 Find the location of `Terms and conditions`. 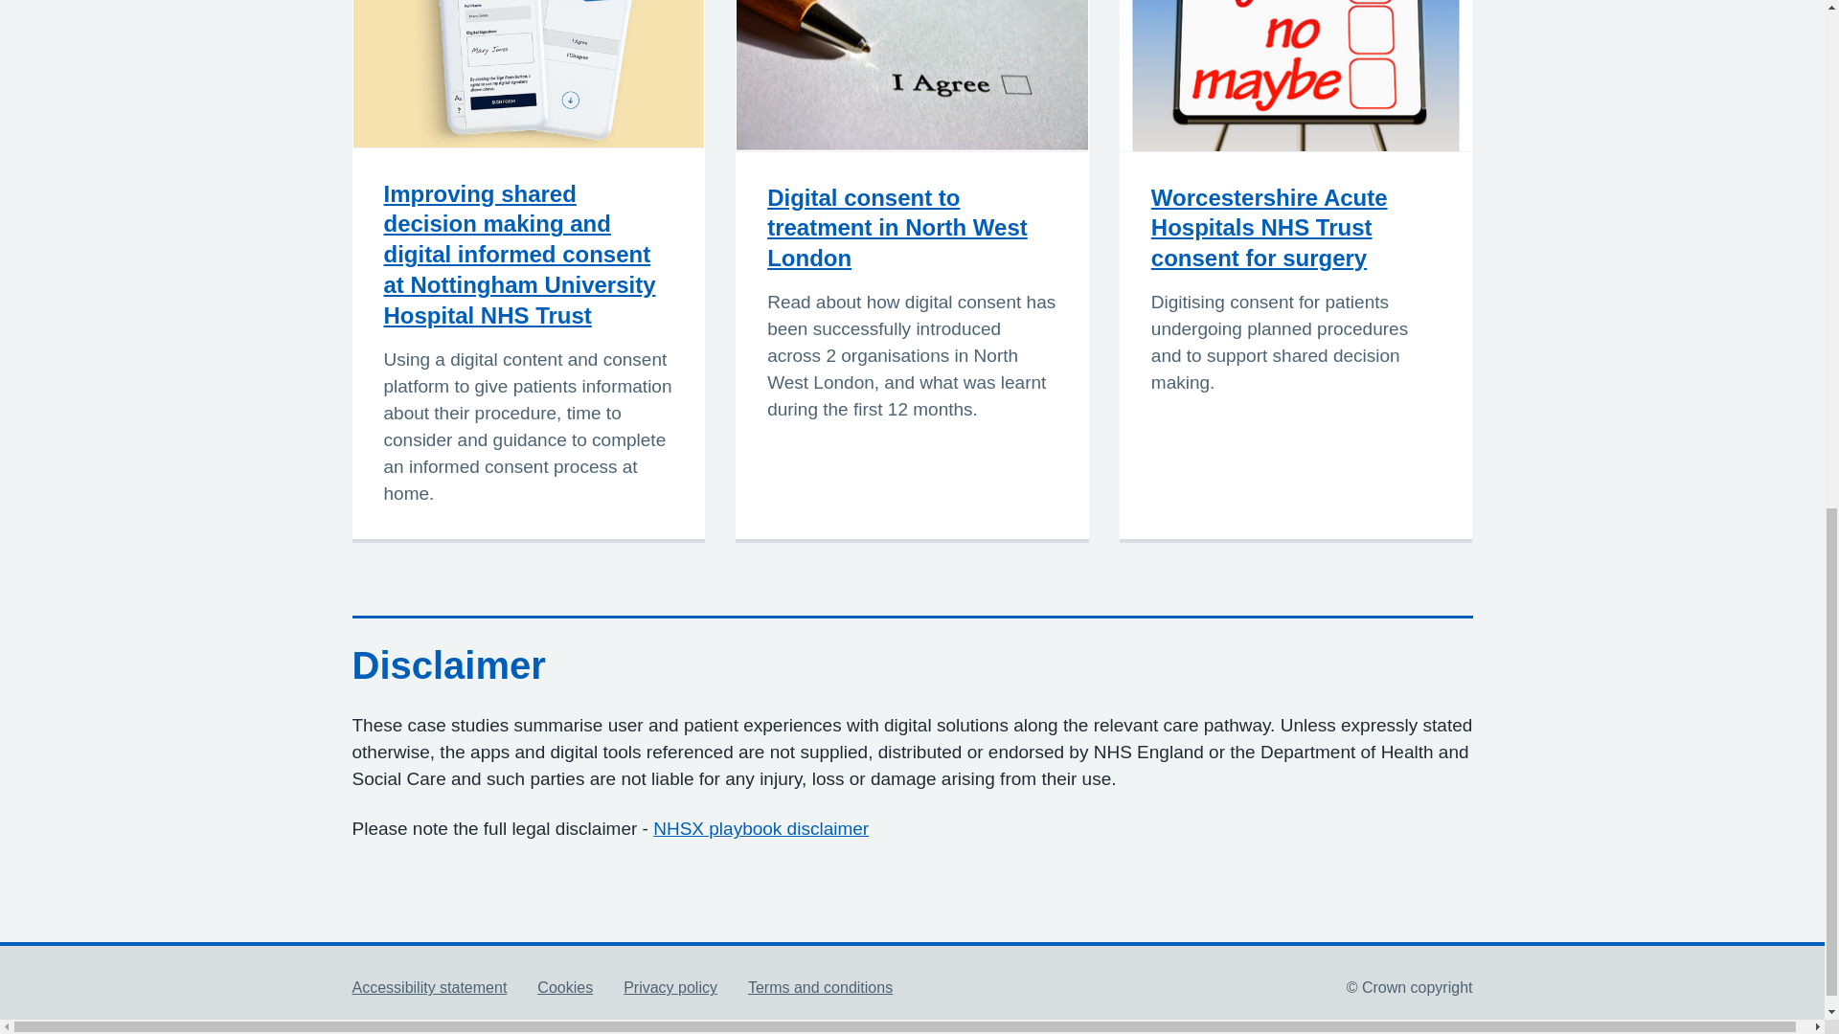

Terms and conditions is located at coordinates (820, 987).